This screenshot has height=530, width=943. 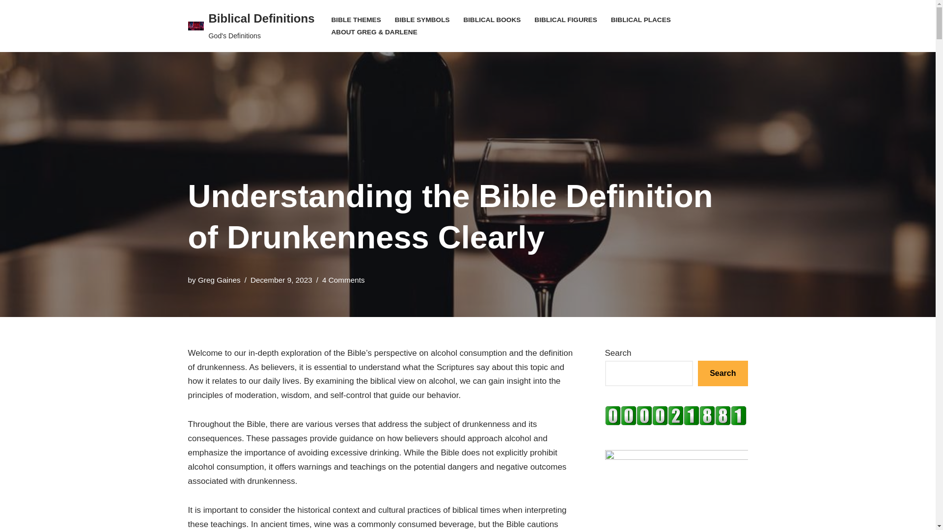 What do you see at coordinates (676, 423) in the screenshot?
I see `free web counter` at bounding box center [676, 423].